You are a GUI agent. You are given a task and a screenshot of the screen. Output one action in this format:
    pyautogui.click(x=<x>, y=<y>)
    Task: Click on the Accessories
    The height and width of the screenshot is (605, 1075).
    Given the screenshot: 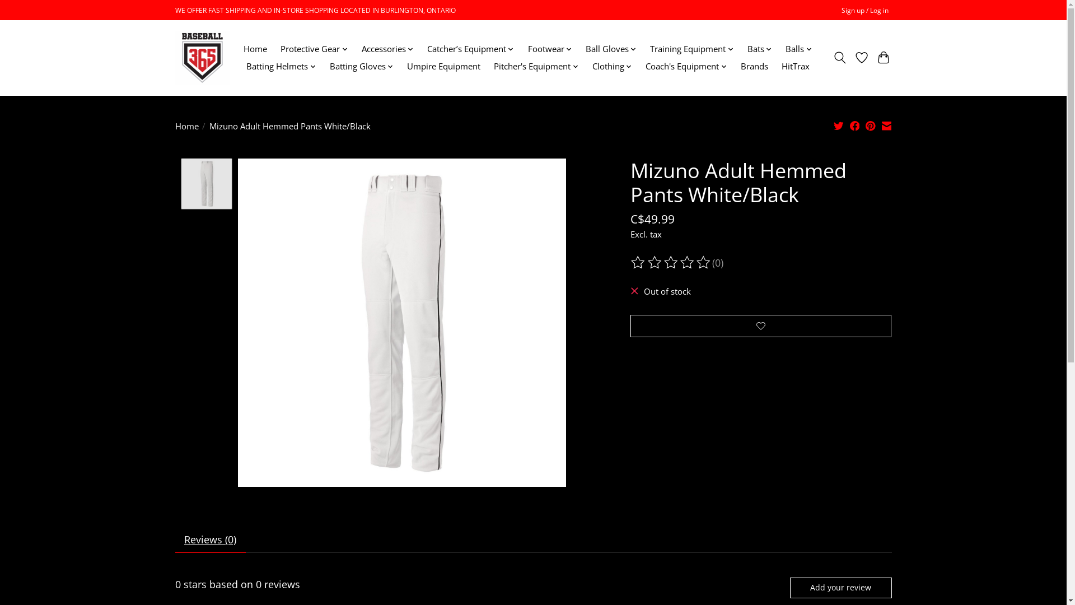 What is the action you would take?
    pyautogui.click(x=387, y=49)
    